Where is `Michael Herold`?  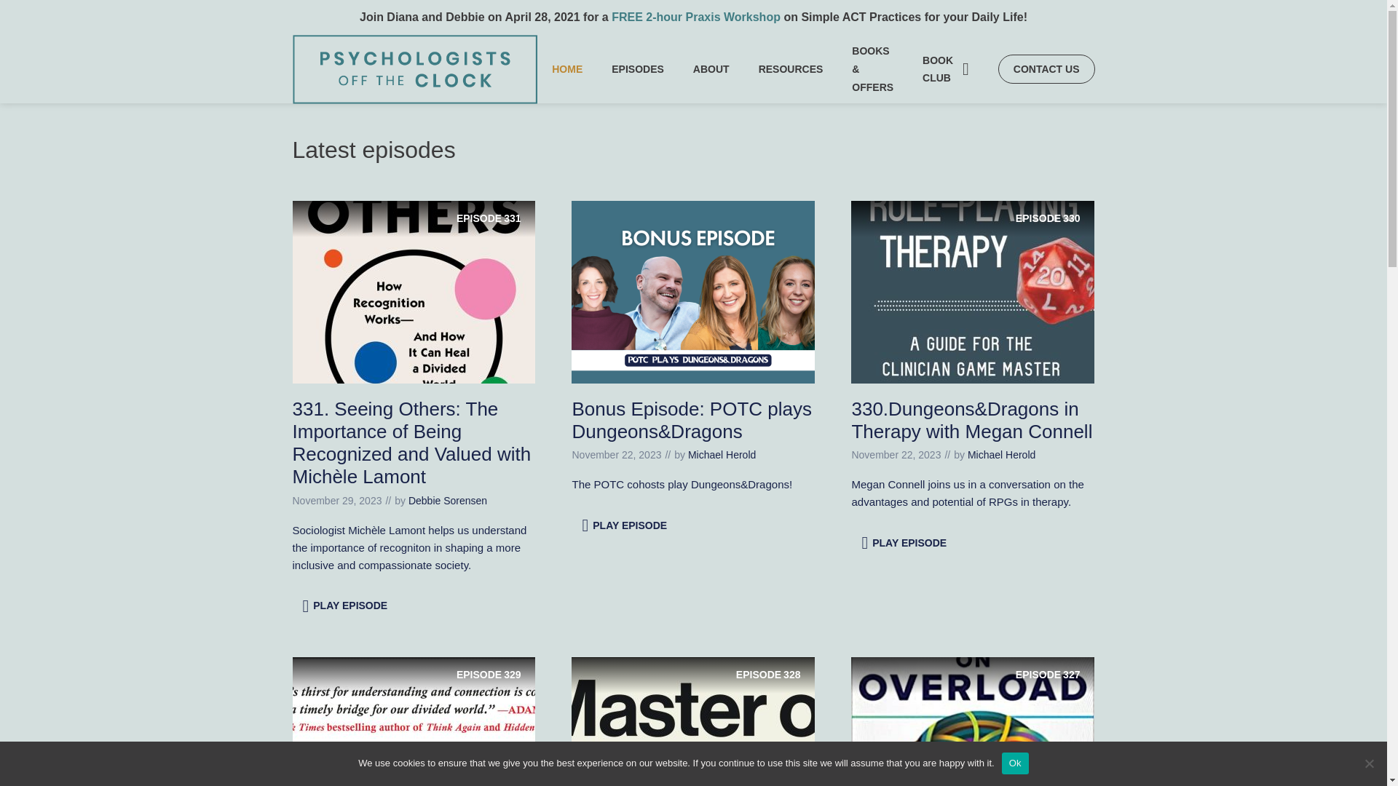
Michael Herold is located at coordinates (447, 501).